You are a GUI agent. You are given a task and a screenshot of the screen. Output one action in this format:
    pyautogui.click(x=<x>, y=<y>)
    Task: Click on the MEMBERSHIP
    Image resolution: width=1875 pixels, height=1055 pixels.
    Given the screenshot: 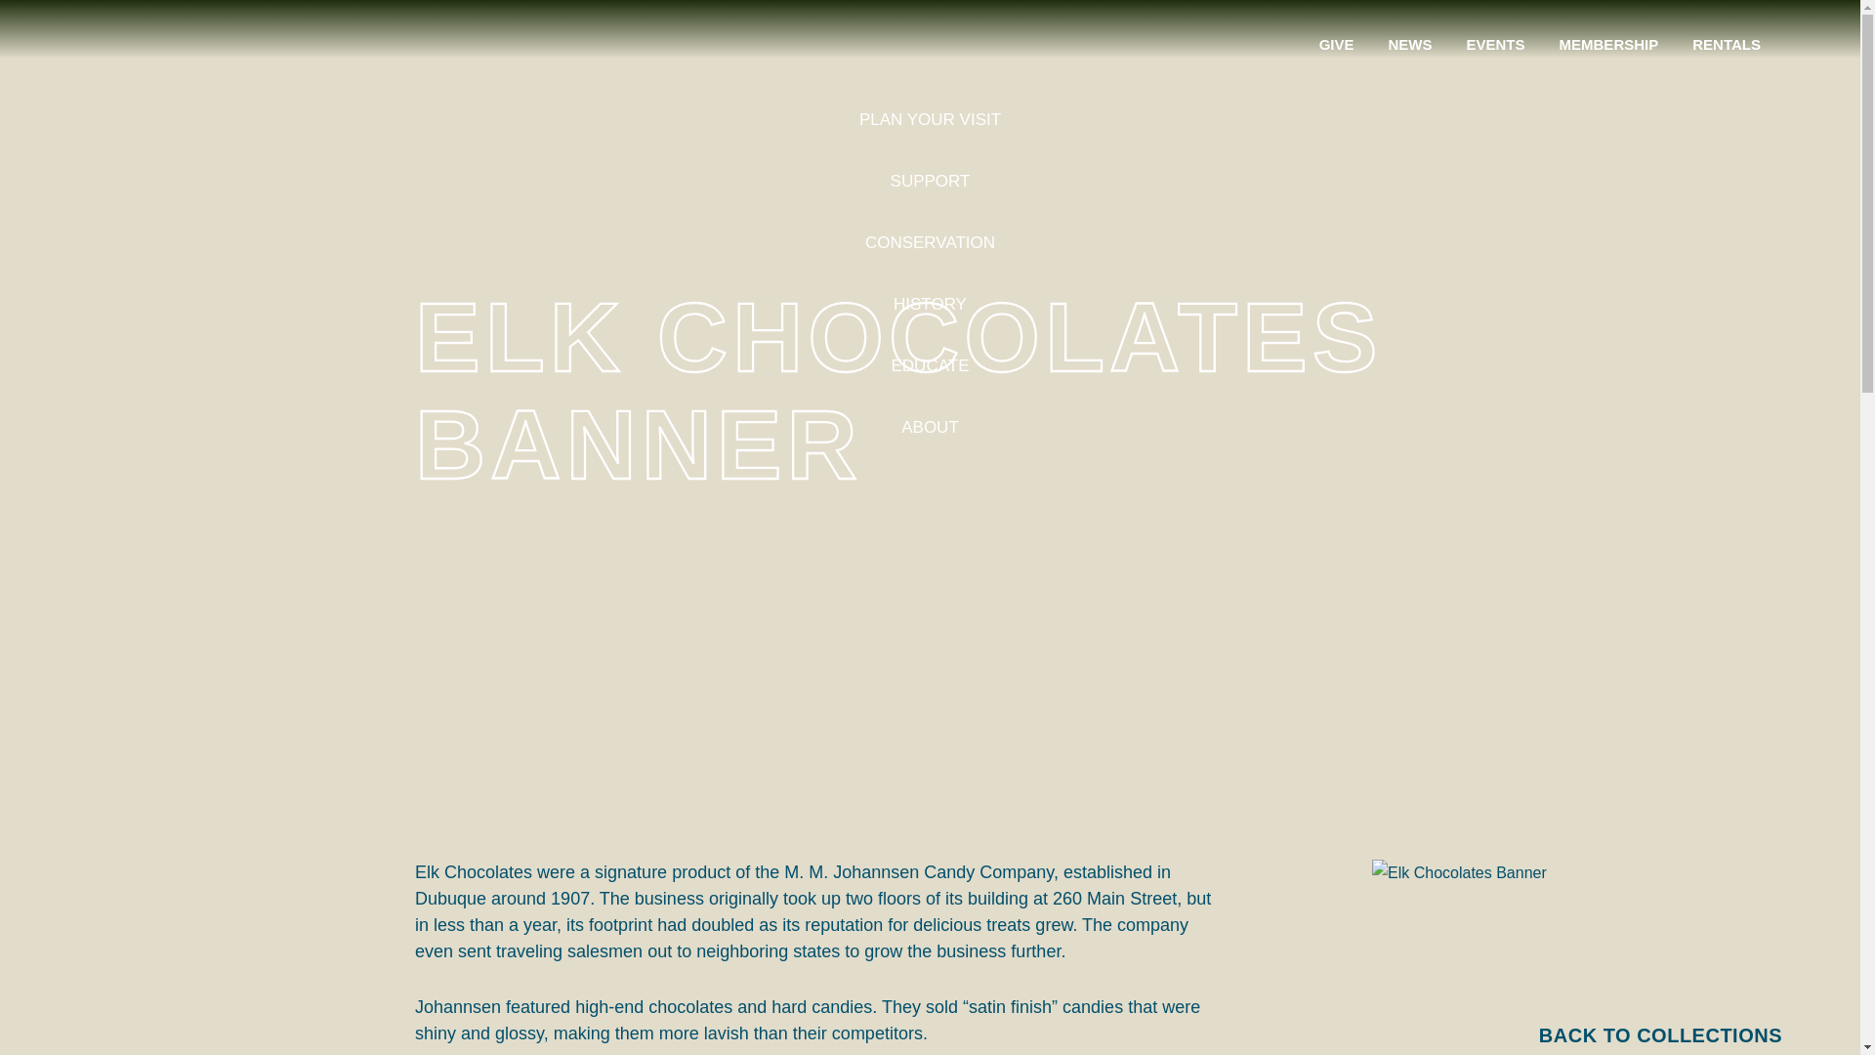 What is the action you would take?
    pyautogui.click(x=1609, y=44)
    